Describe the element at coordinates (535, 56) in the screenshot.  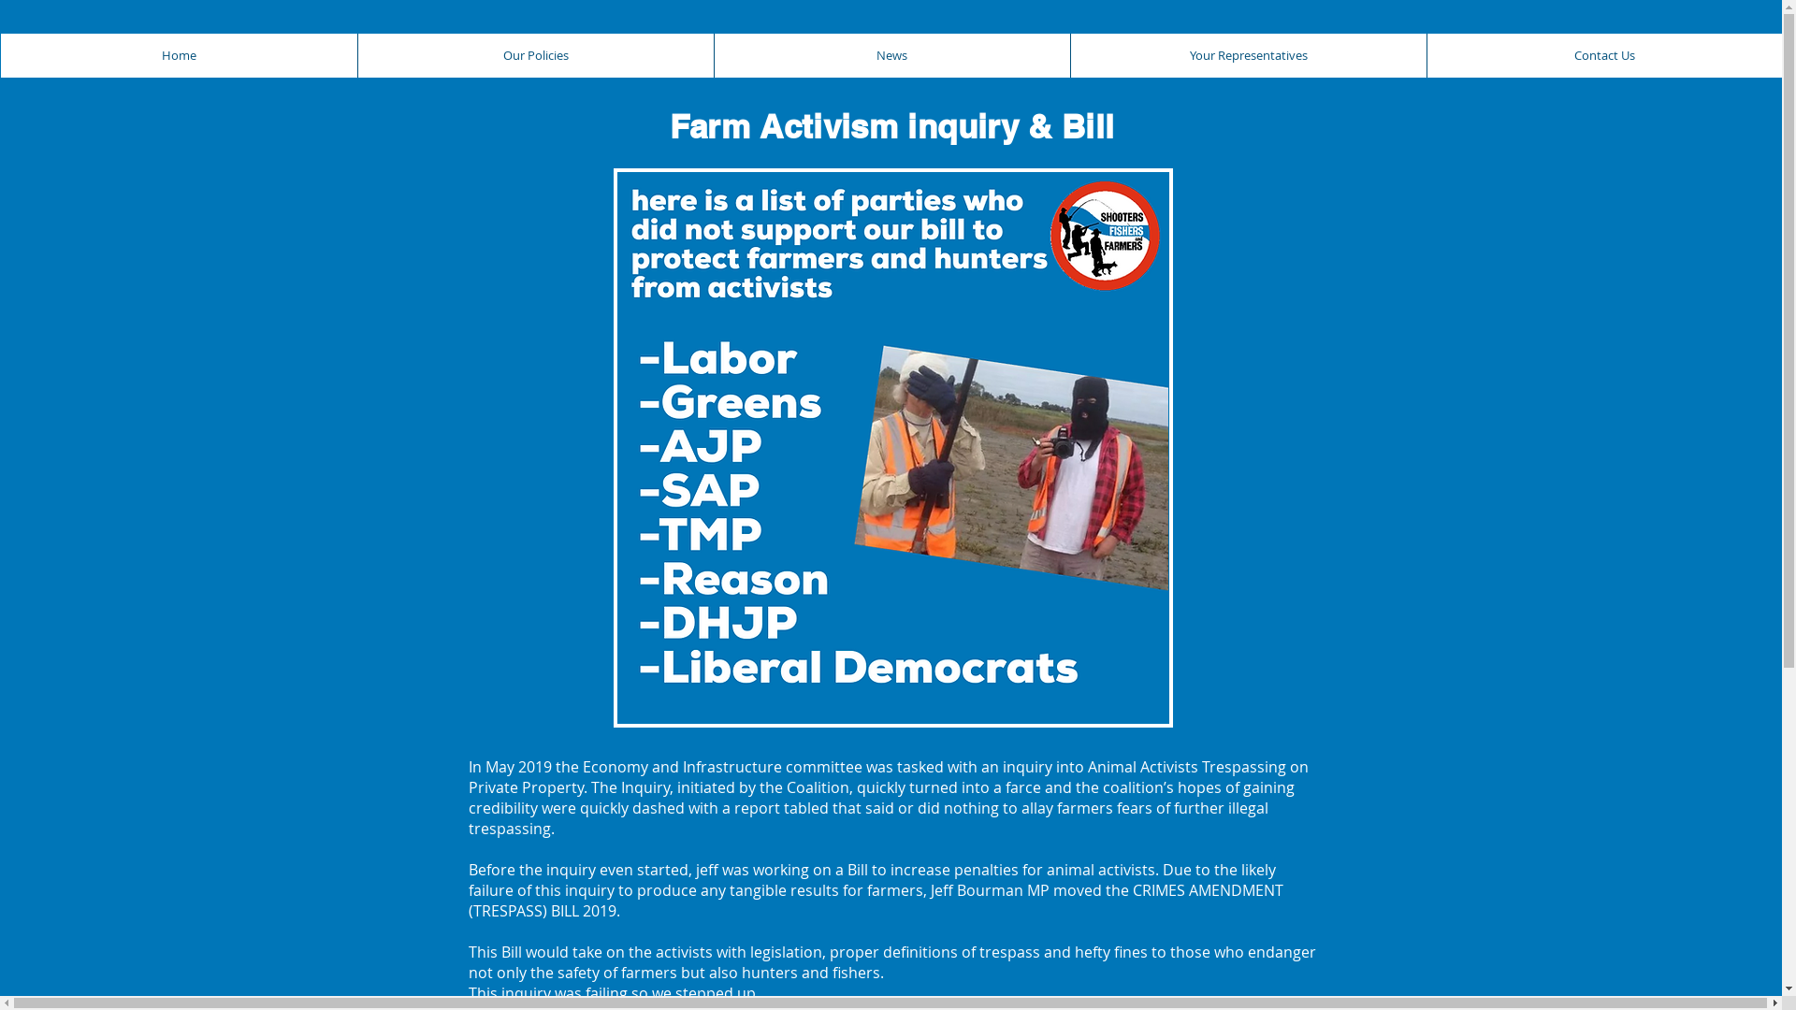
I see `Our Policies` at that location.